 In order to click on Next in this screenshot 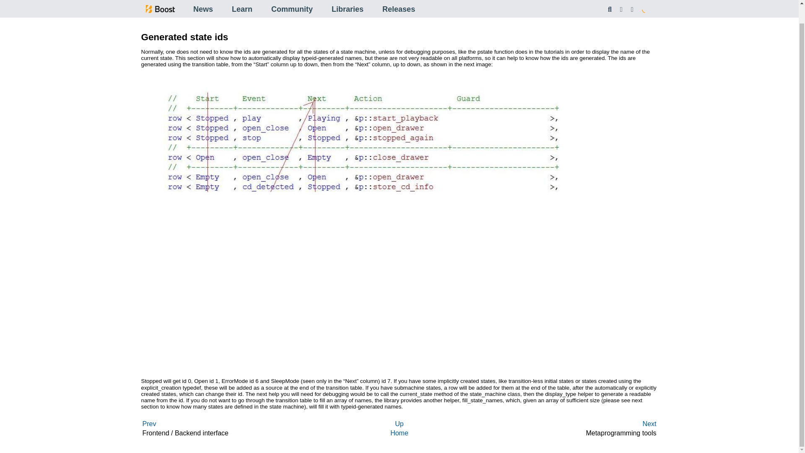, I will do `click(649, 14)`.